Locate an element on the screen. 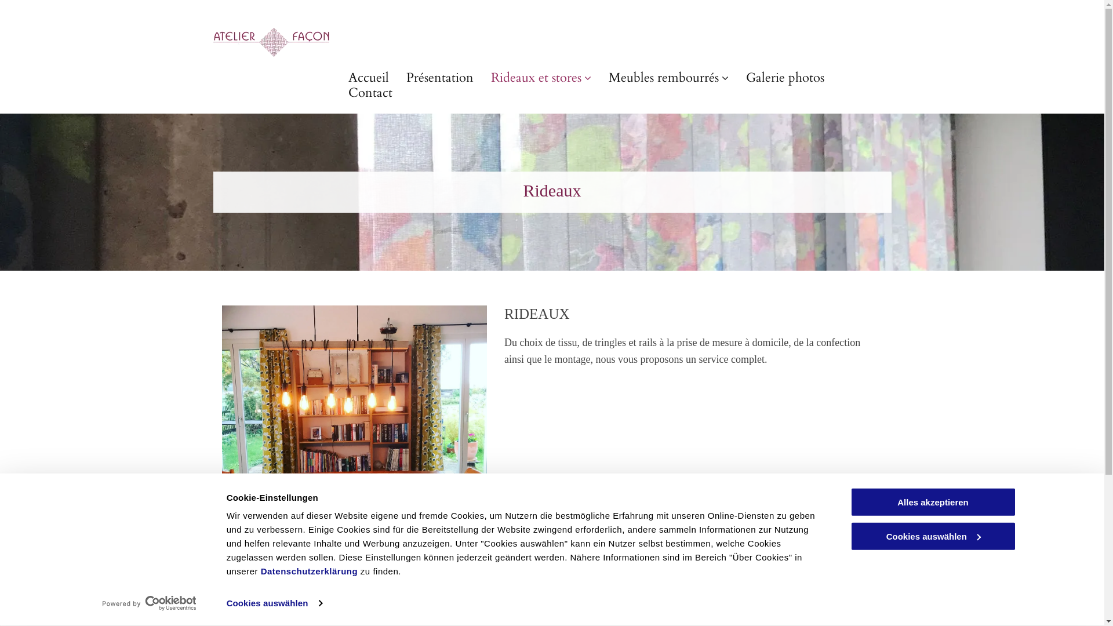  Accueil is located at coordinates (369, 78).